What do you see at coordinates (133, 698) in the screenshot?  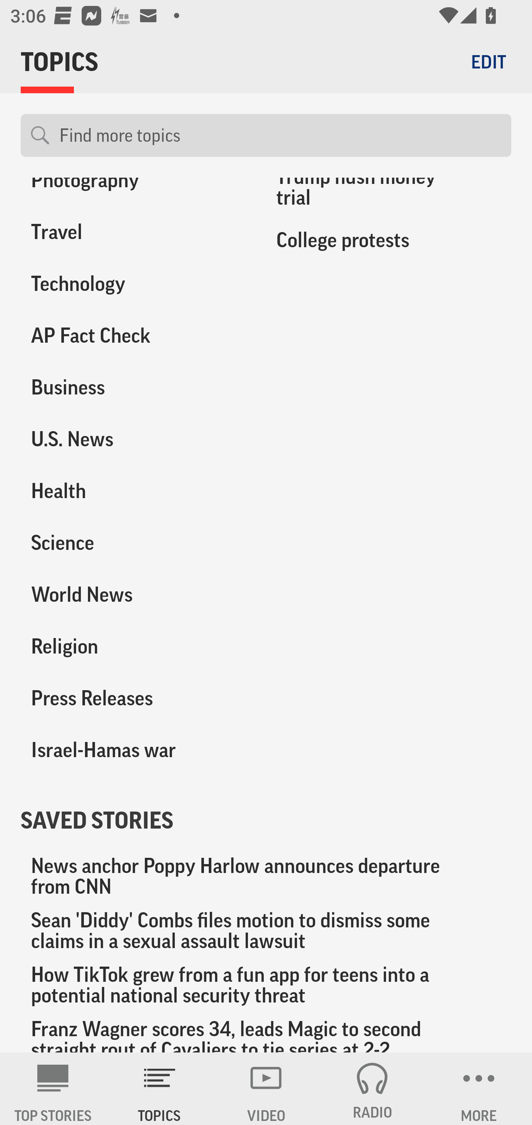 I see `Press Releases` at bounding box center [133, 698].